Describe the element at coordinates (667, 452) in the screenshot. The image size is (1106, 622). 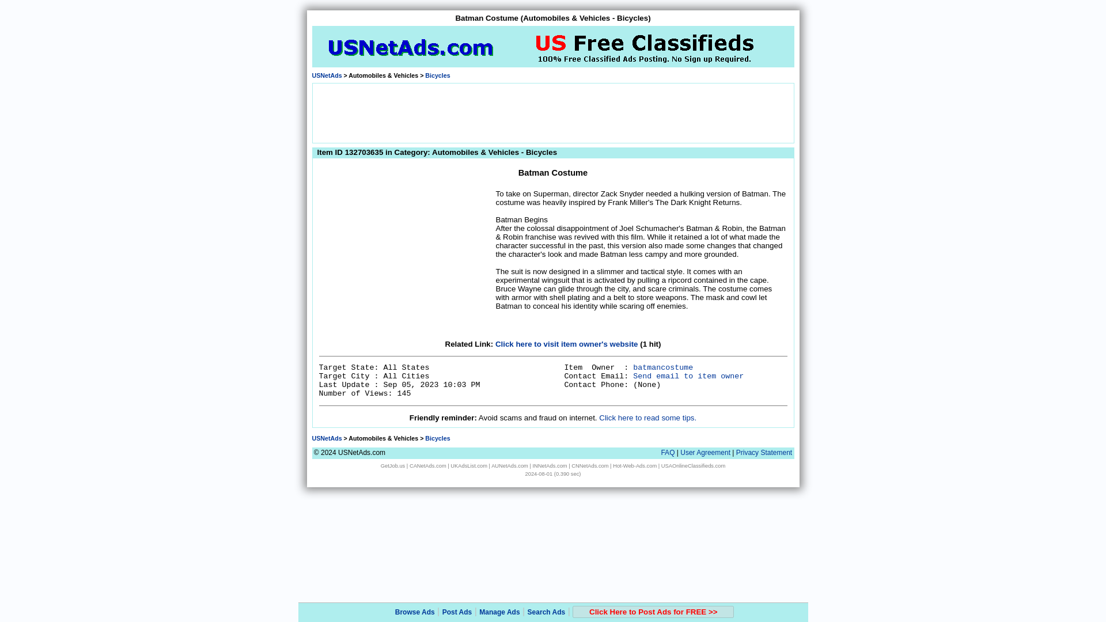
I see `FAQ` at that location.